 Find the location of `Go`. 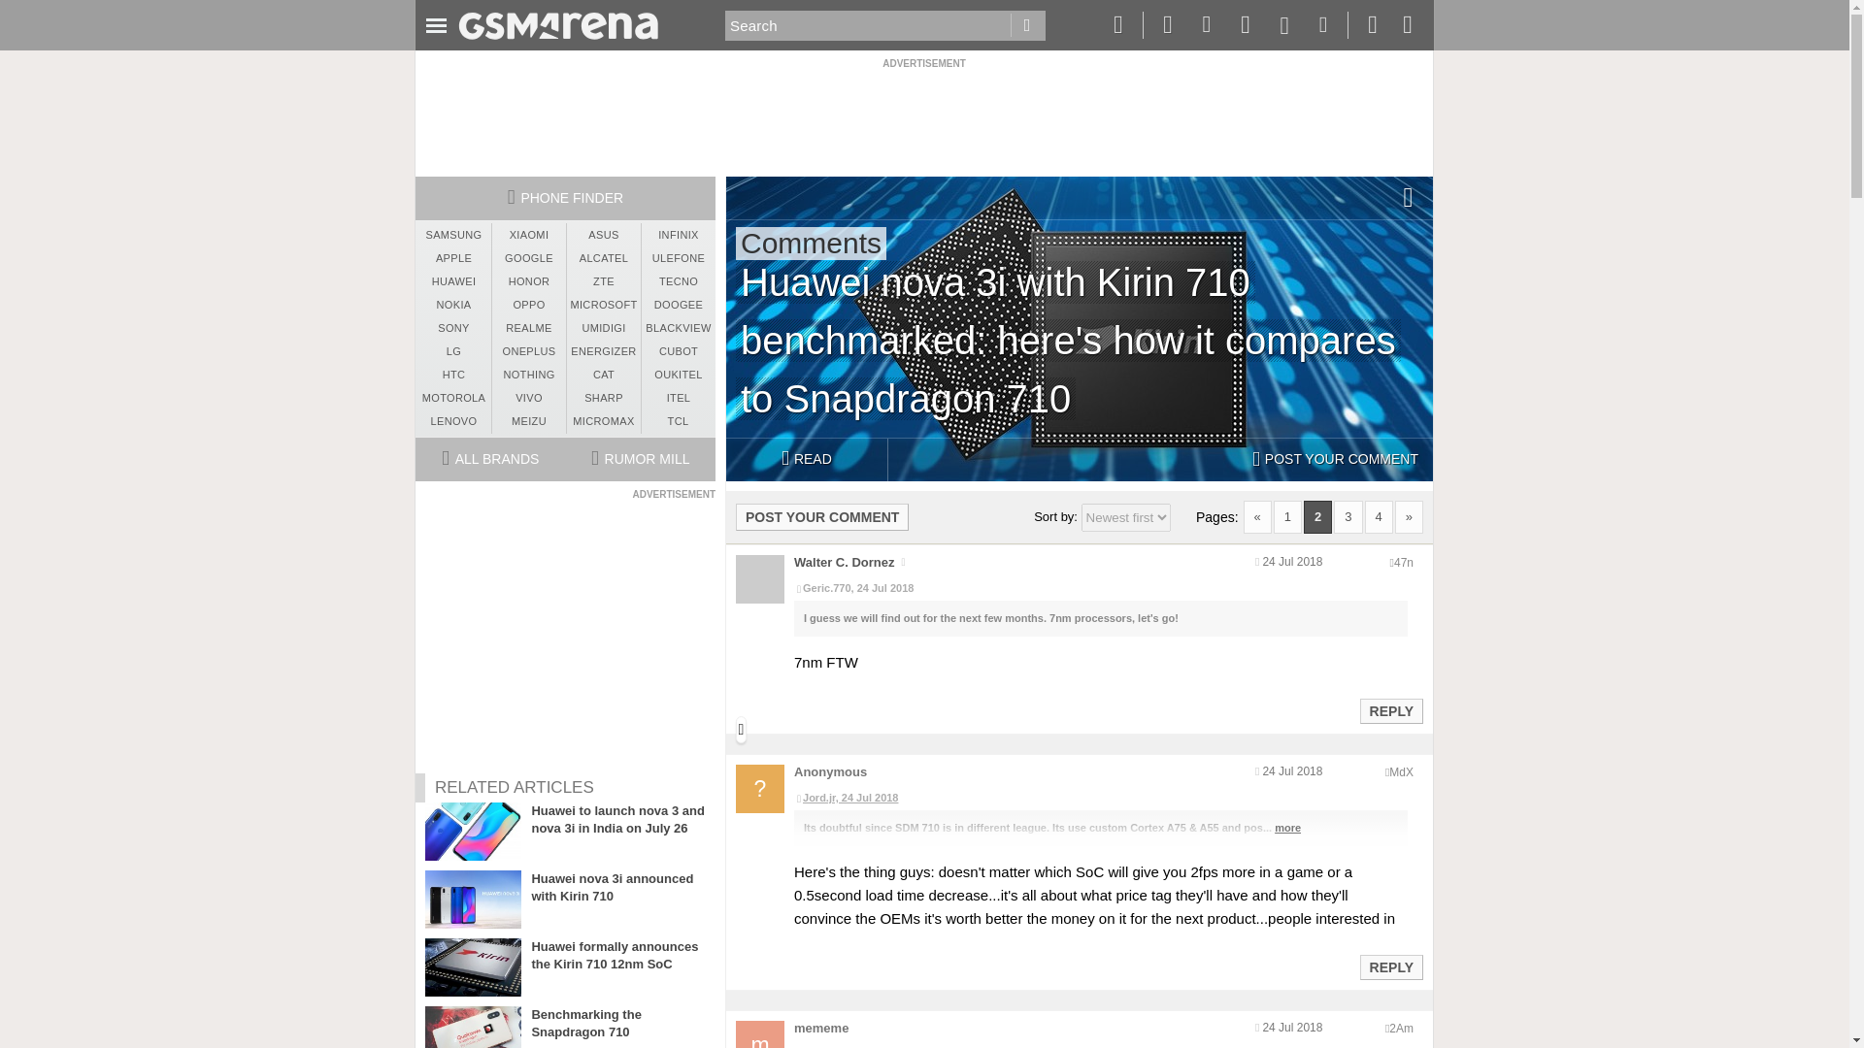

Go is located at coordinates (1027, 25).